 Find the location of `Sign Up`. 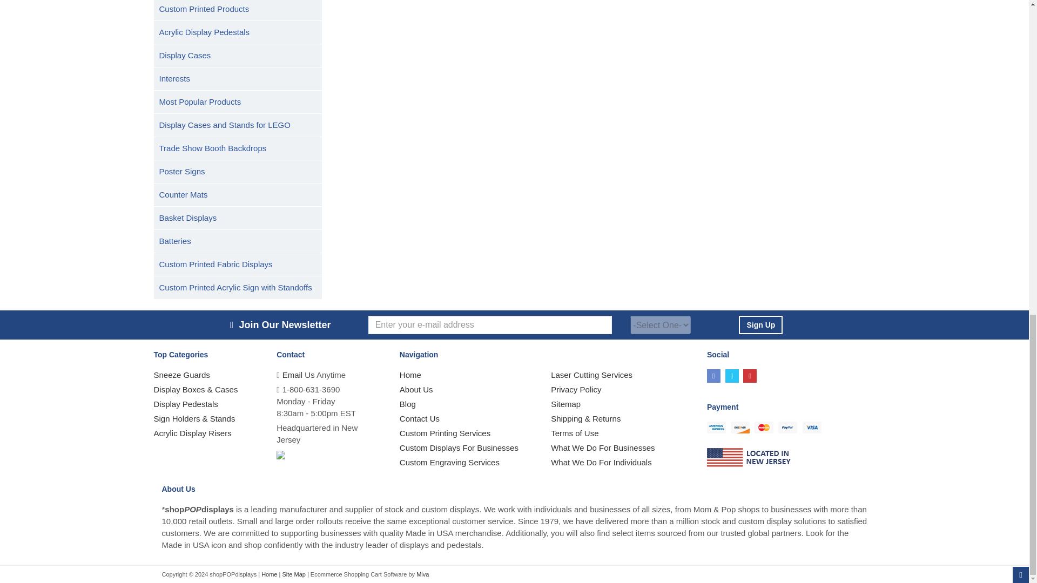

Sign Up is located at coordinates (760, 325).